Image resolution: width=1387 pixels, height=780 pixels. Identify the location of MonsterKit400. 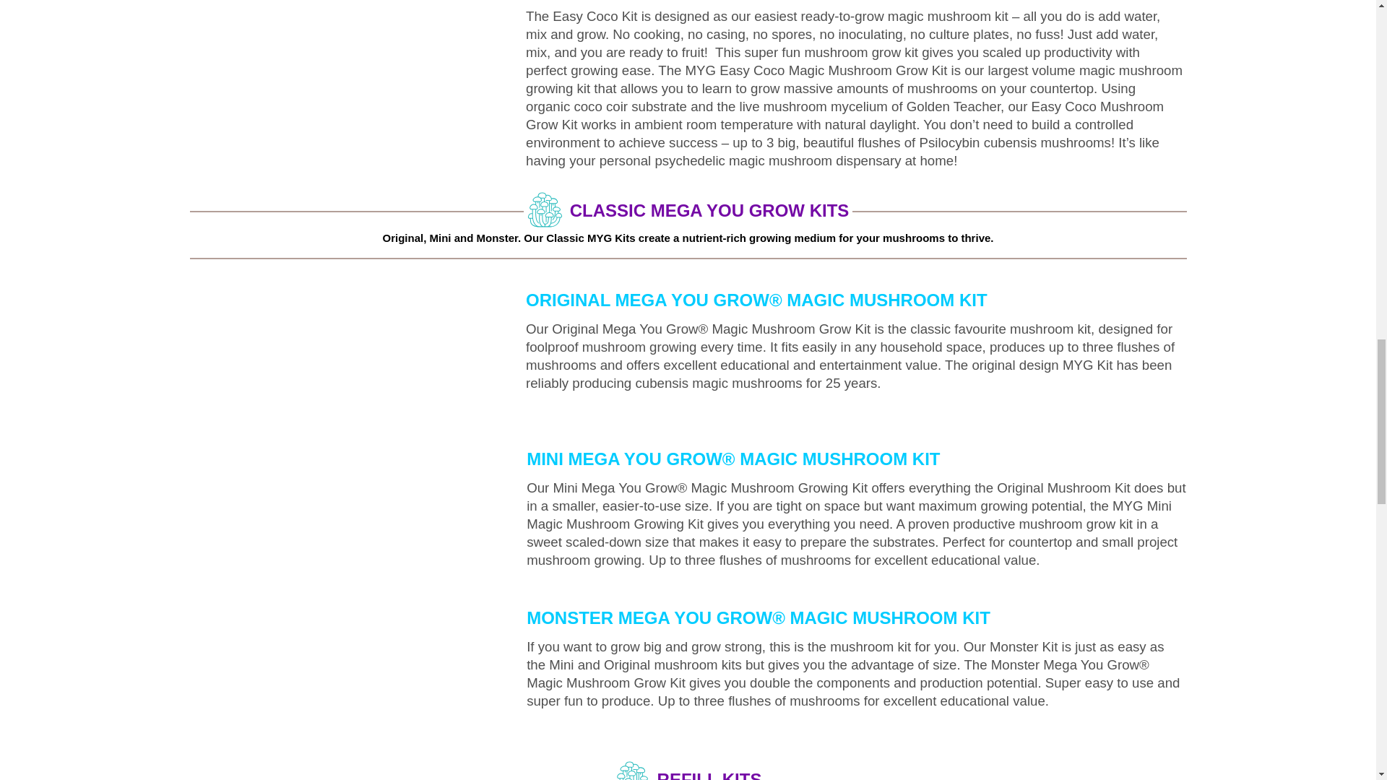
(350, 674).